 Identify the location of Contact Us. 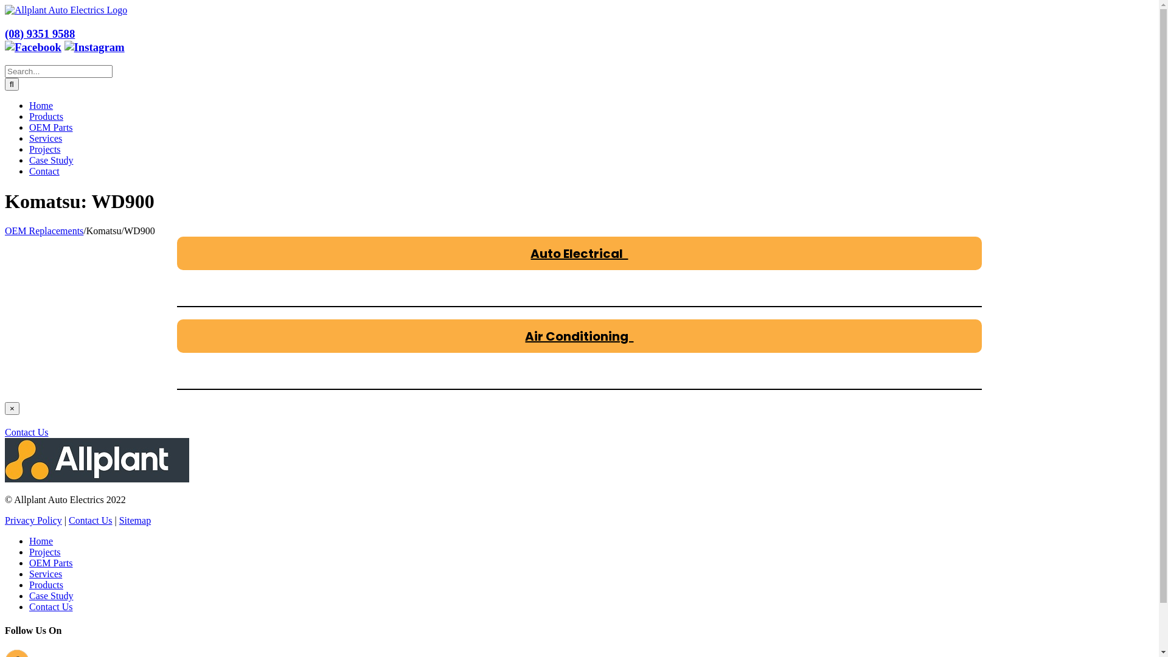
(51, 607).